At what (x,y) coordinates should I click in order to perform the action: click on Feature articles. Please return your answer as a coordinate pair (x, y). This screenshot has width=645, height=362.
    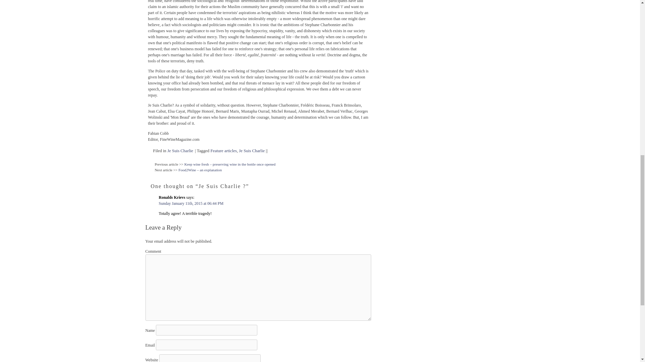
    Looking at the image, I should click on (223, 150).